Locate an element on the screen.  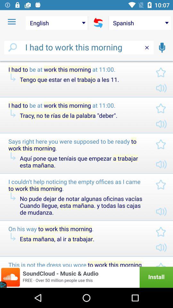
install soundcloud is located at coordinates (86, 277).